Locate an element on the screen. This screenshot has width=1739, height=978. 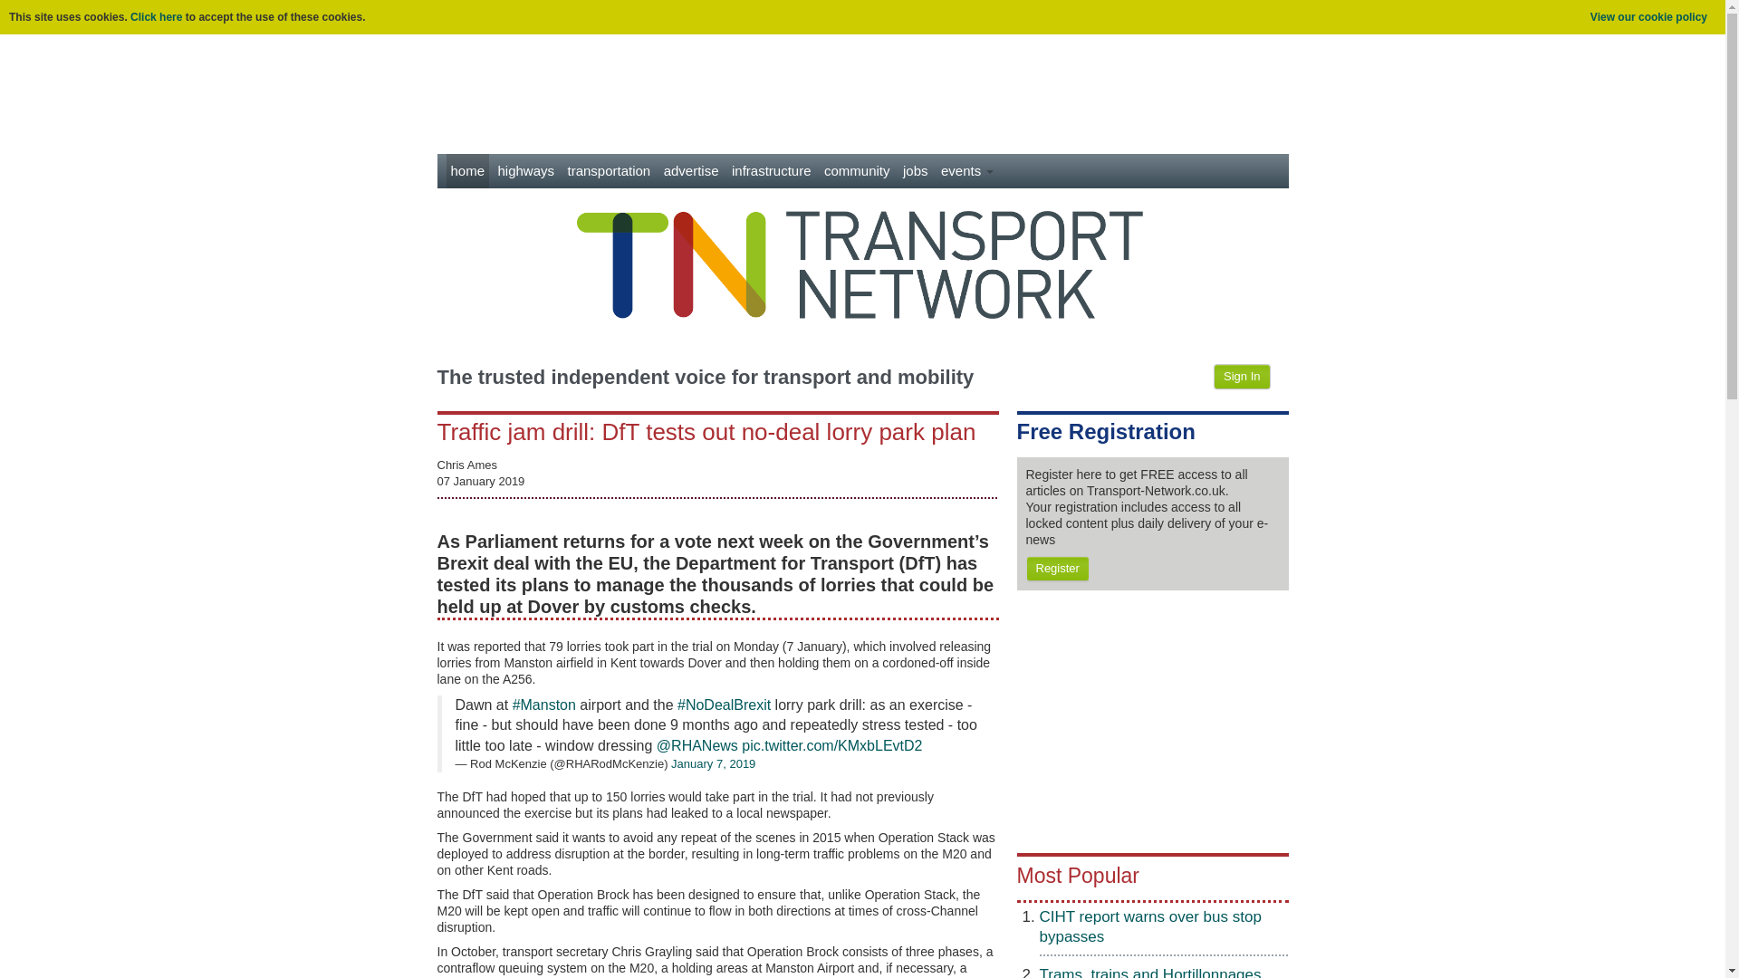
Sign In is located at coordinates (1241, 377).